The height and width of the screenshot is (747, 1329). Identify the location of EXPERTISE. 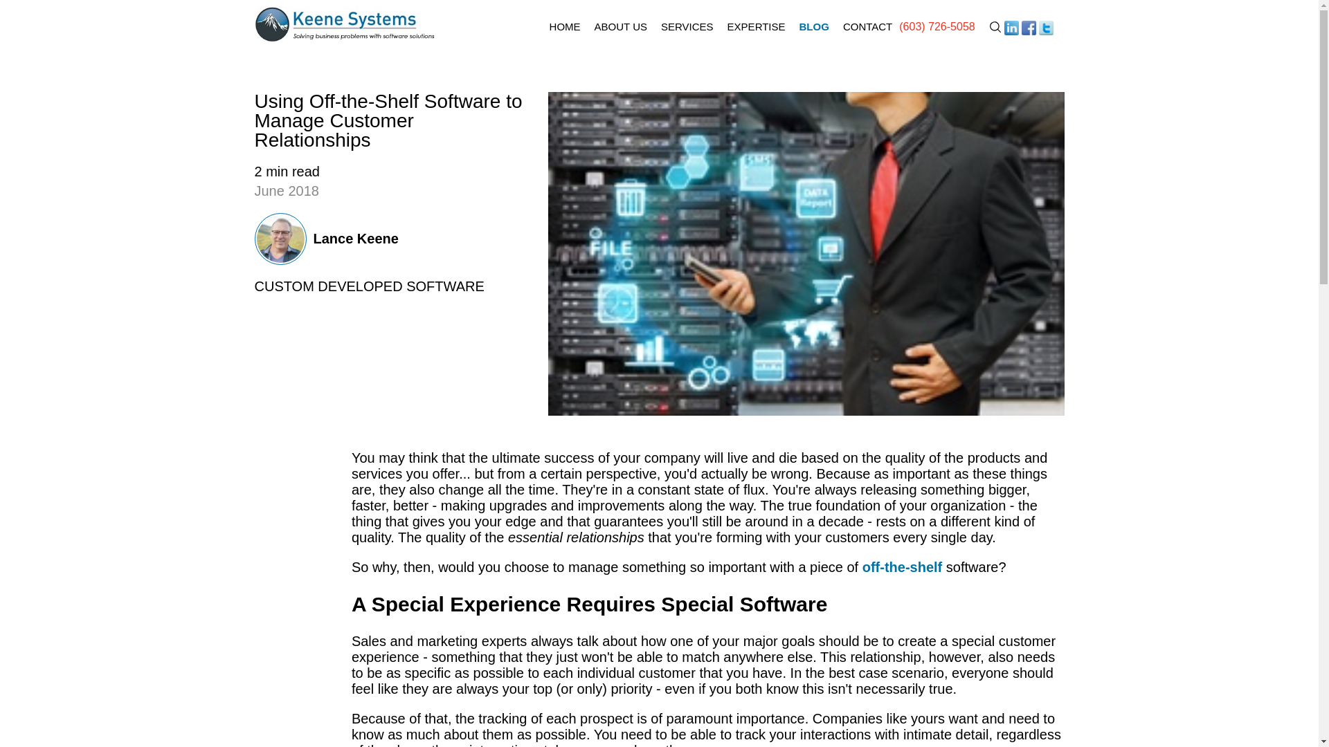
(756, 30).